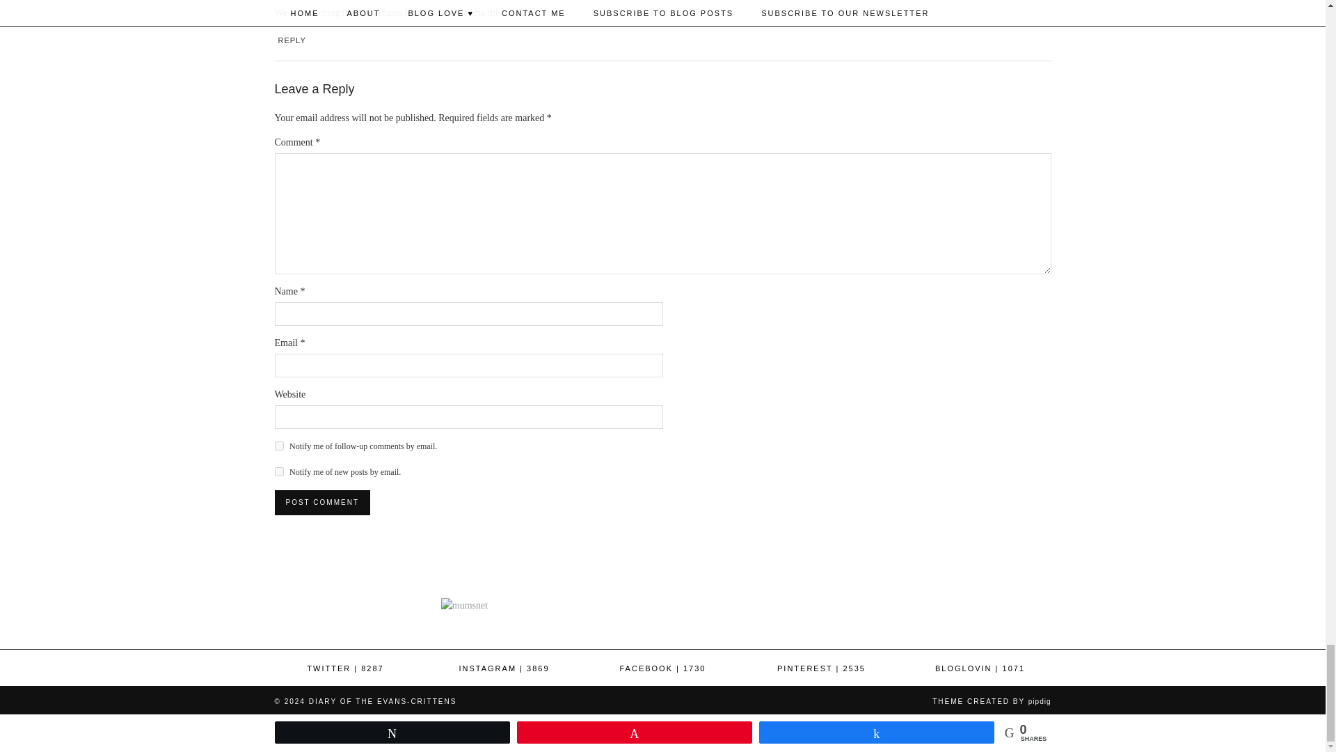 The width and height of the screenshot is (1336, 752). I want to click on Post Comment, so click(321, 503).